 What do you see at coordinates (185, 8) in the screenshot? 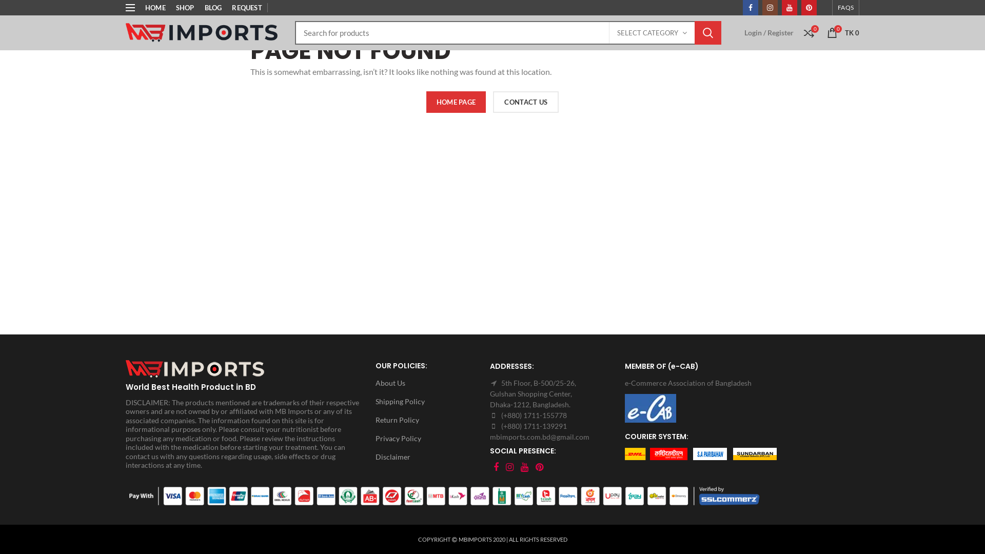
I see `SHOP` at bounding box center [185, 8].